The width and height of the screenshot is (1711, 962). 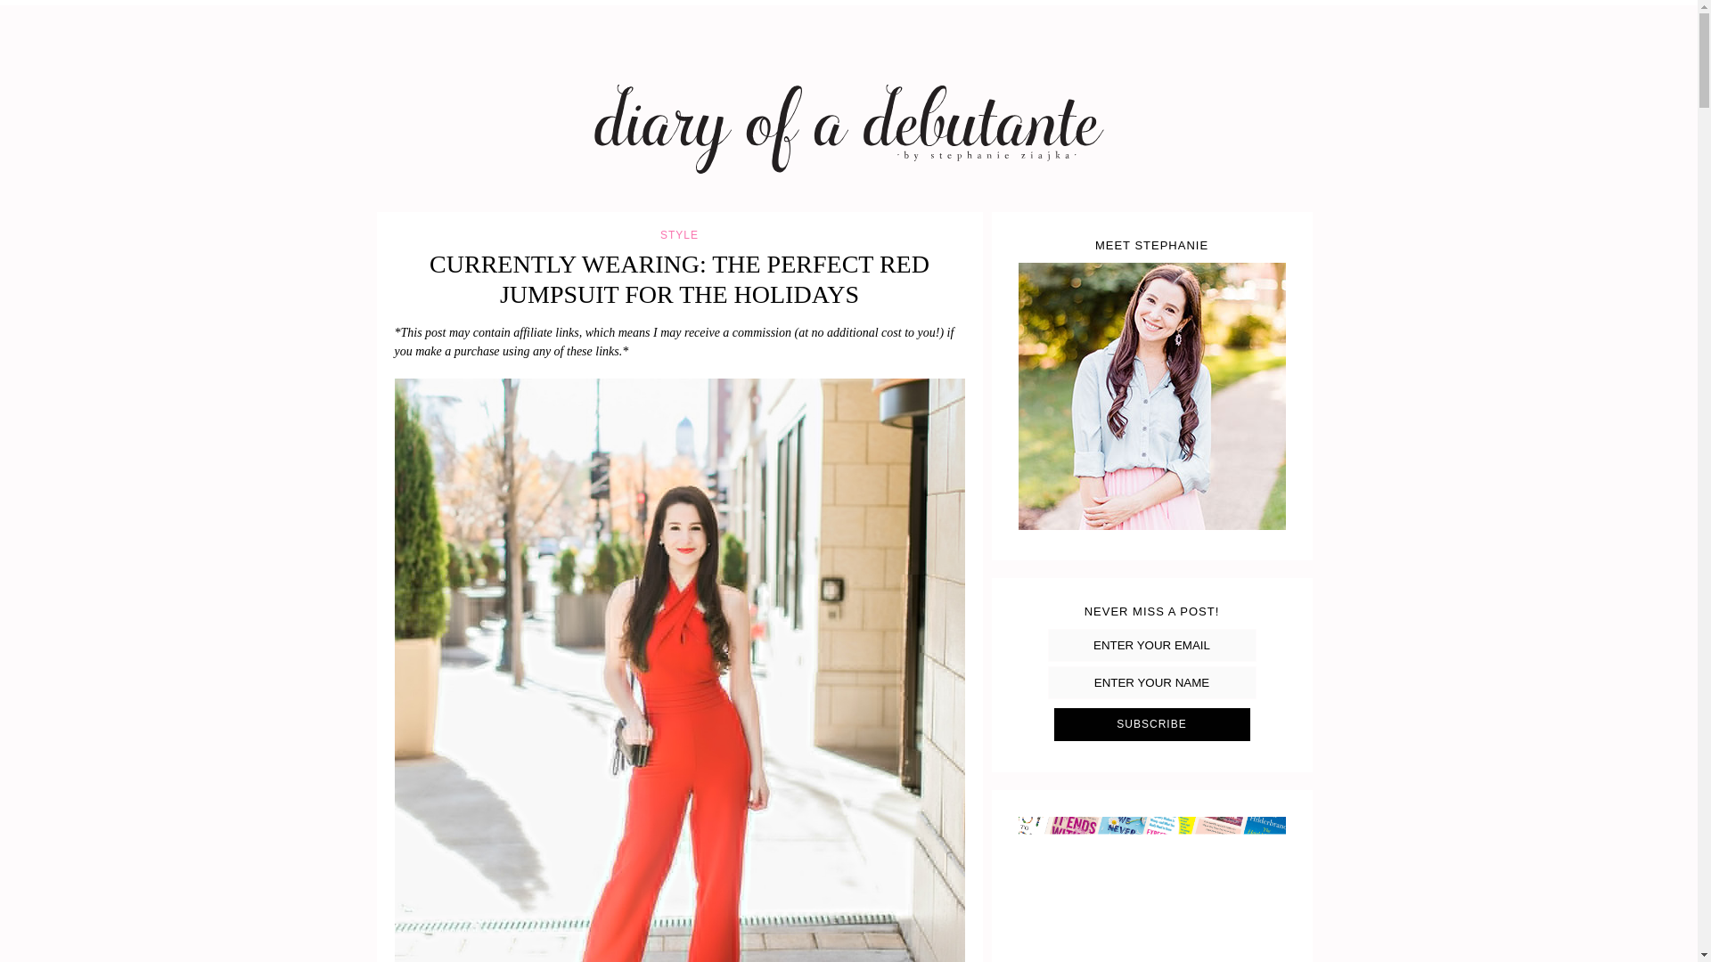 I want to click on LIVING, so click(x=891, y=3).